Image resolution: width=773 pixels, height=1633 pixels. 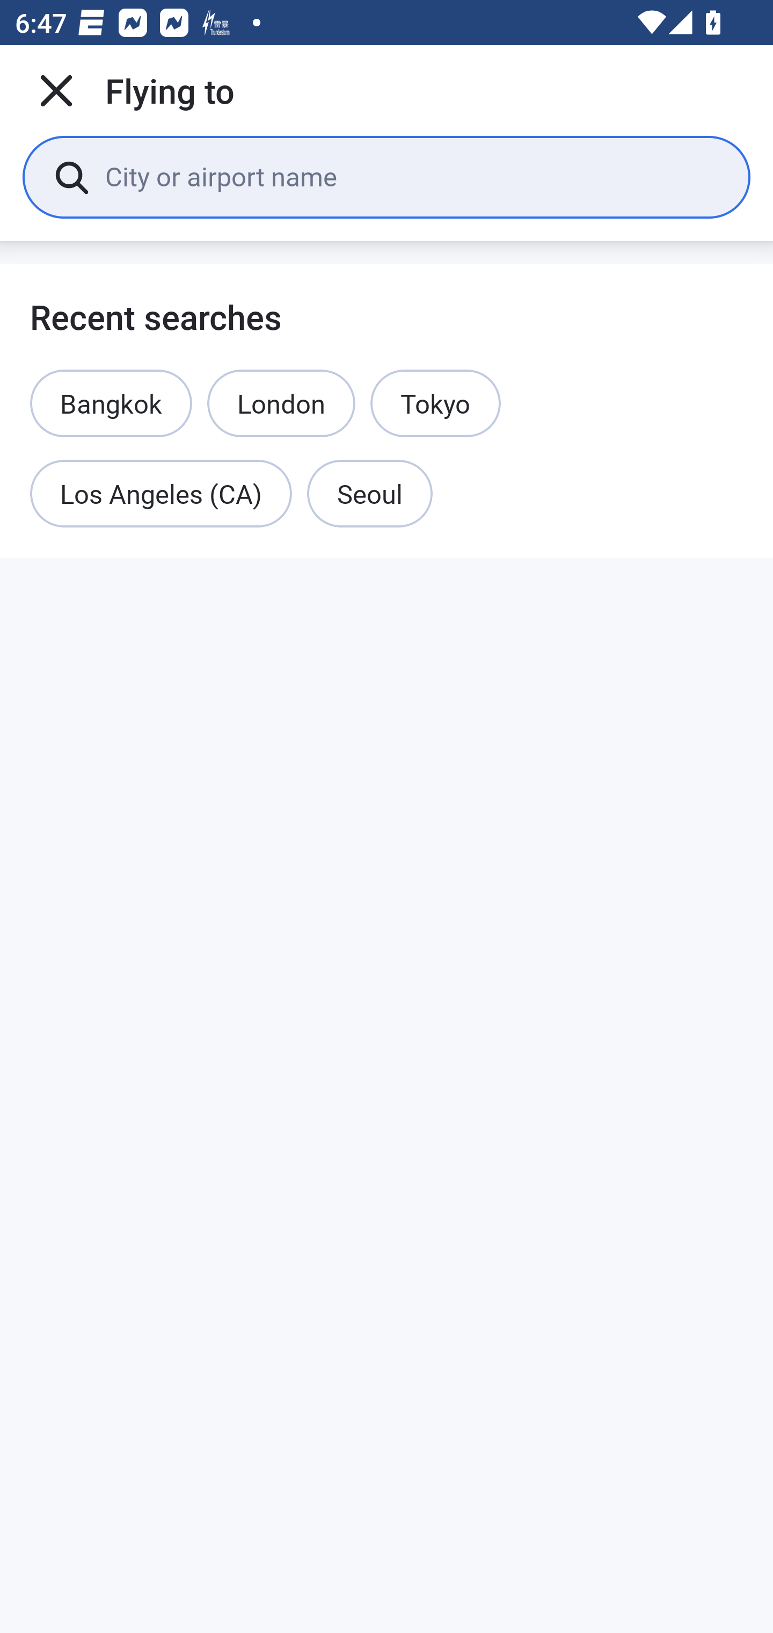 I want to click on London, so click(x=281, y=403).